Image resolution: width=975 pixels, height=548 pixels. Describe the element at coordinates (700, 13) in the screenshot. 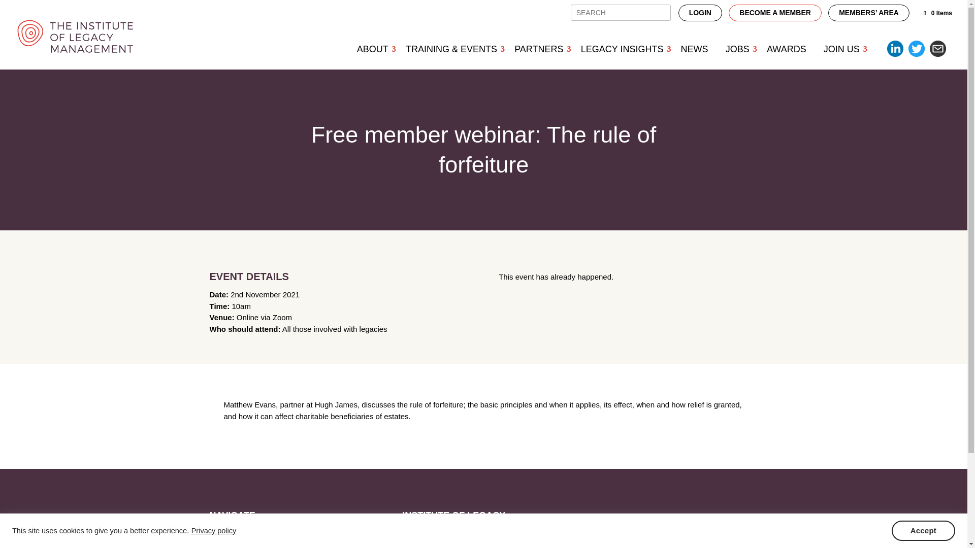

I see `LOGIN` at that location.